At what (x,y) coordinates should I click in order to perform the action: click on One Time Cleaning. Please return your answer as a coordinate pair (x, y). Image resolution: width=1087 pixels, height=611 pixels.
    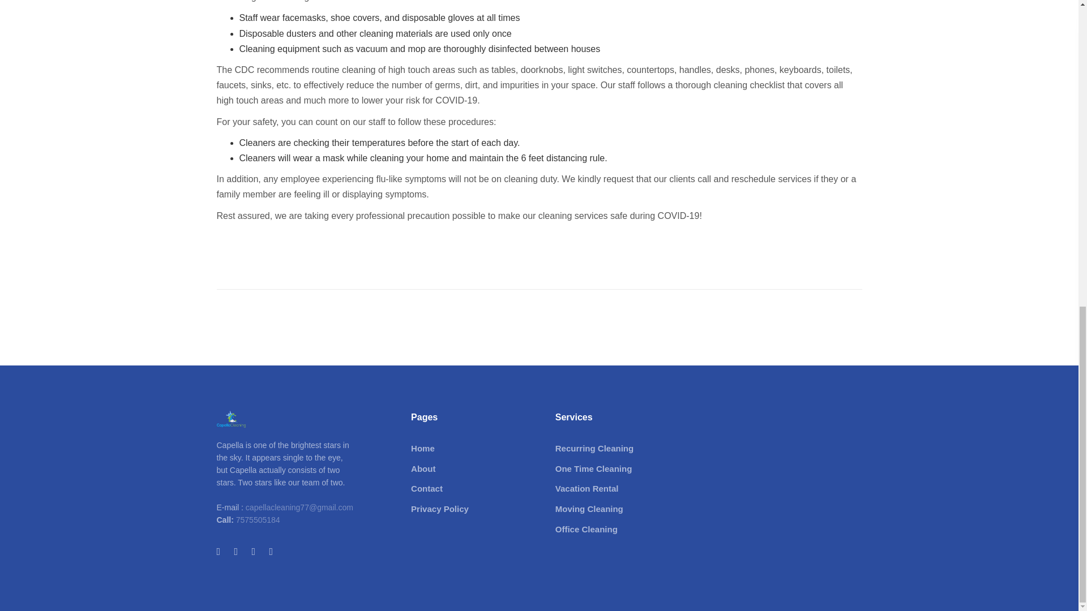
    Looking at the image, I should click on (594, 469).